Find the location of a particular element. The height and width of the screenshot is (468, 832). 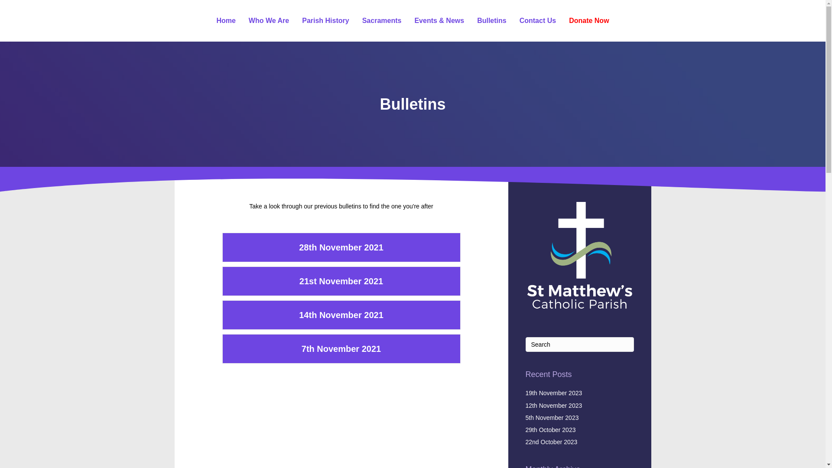

Home is located at coordinates (226, 21).